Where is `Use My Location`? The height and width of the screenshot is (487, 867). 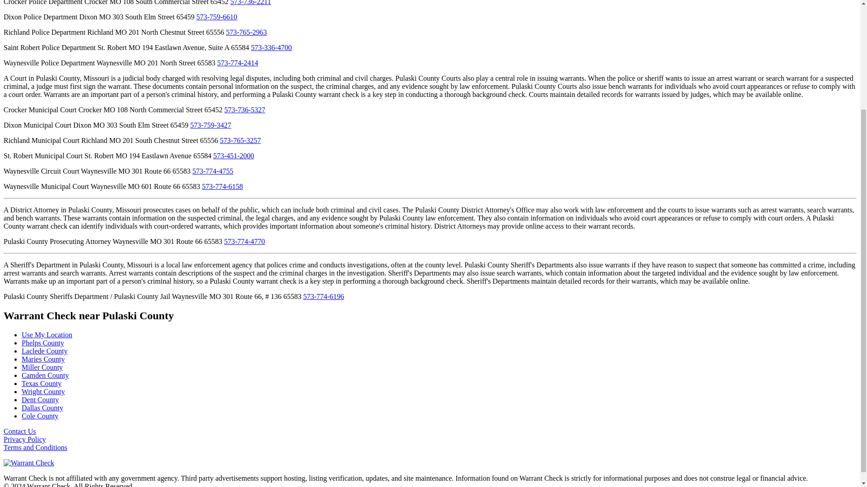
Use My Location is located at coordinates (47, 335).